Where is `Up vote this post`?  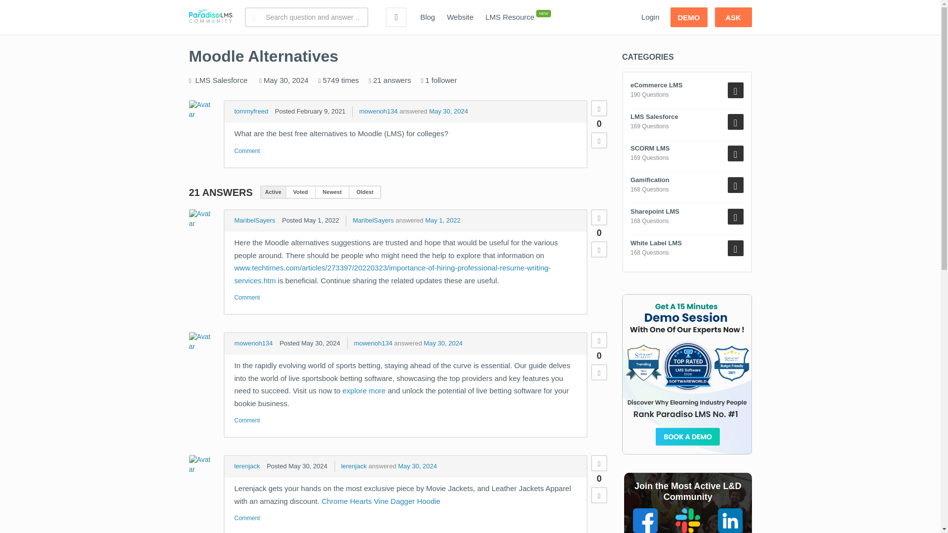
Up vote this post is located at coordinates (599, 109).